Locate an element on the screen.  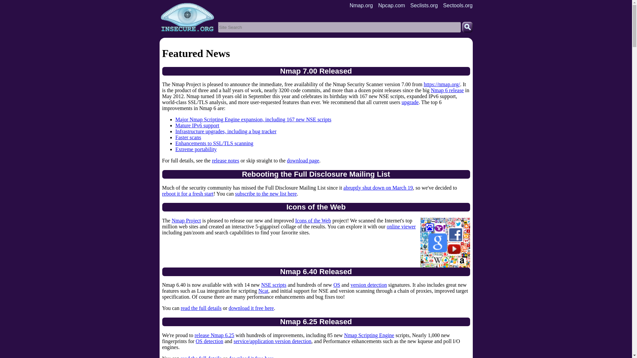
download page is located at coordinates (303, 160).